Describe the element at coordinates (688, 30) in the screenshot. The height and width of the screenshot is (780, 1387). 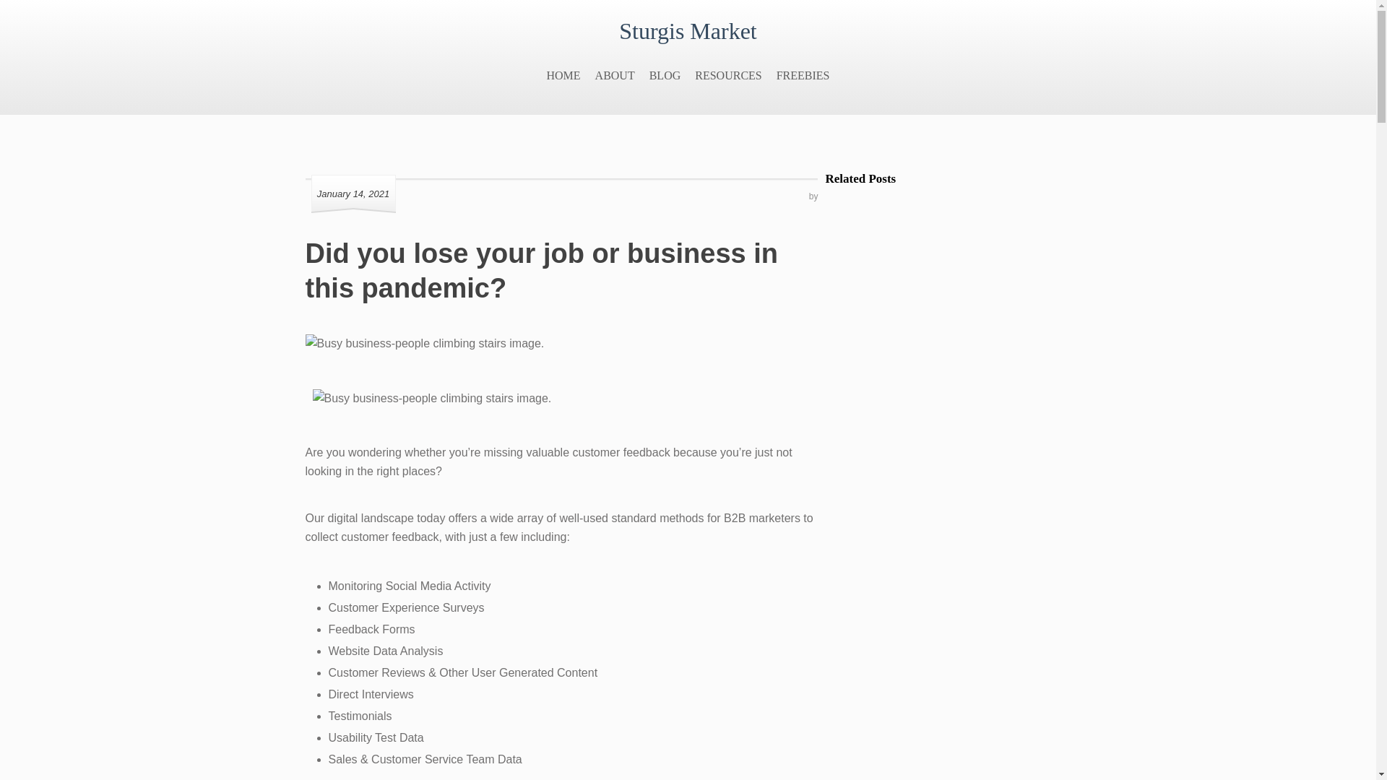
I see `Sturgis Market` at that location.